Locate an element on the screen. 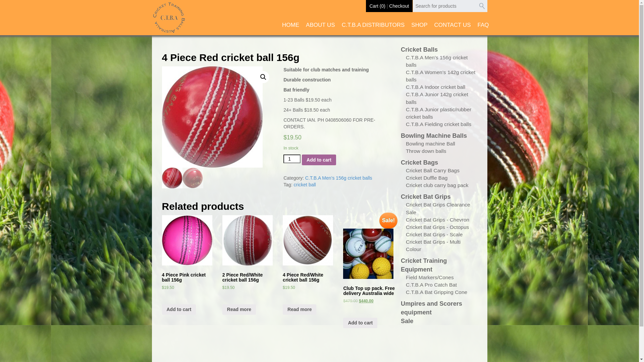  4 Piece Red/White cricket ball 156g is located at coordinates (309, 250).